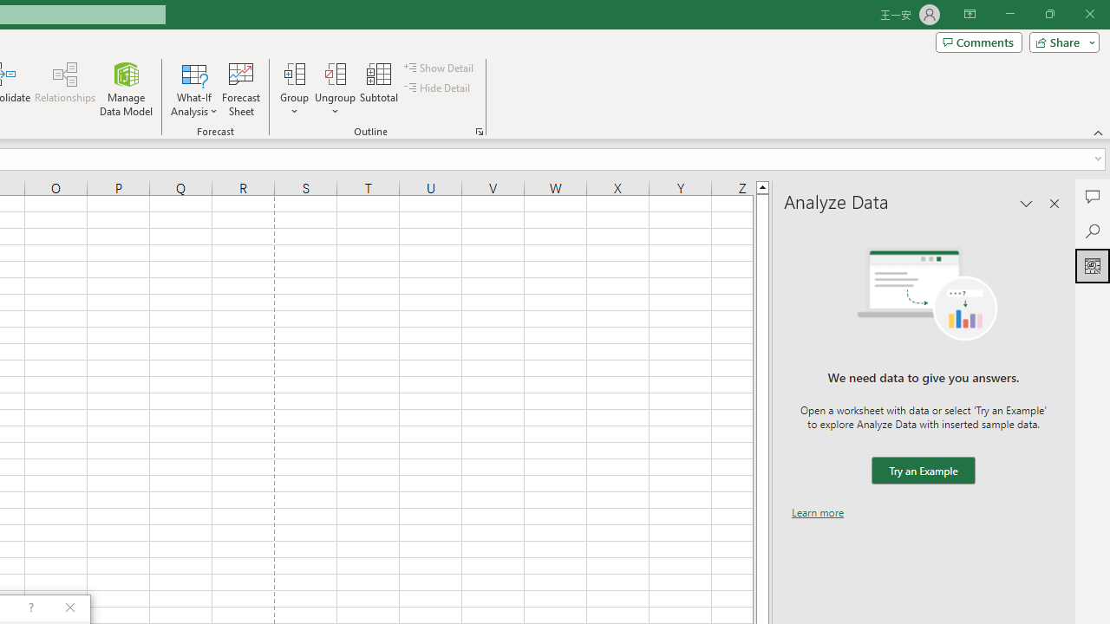 The width and height of the screenshot is (1110, 624). Describe the element at coordinates (762, 186) in the screenshot. I see `Line up` at that location.